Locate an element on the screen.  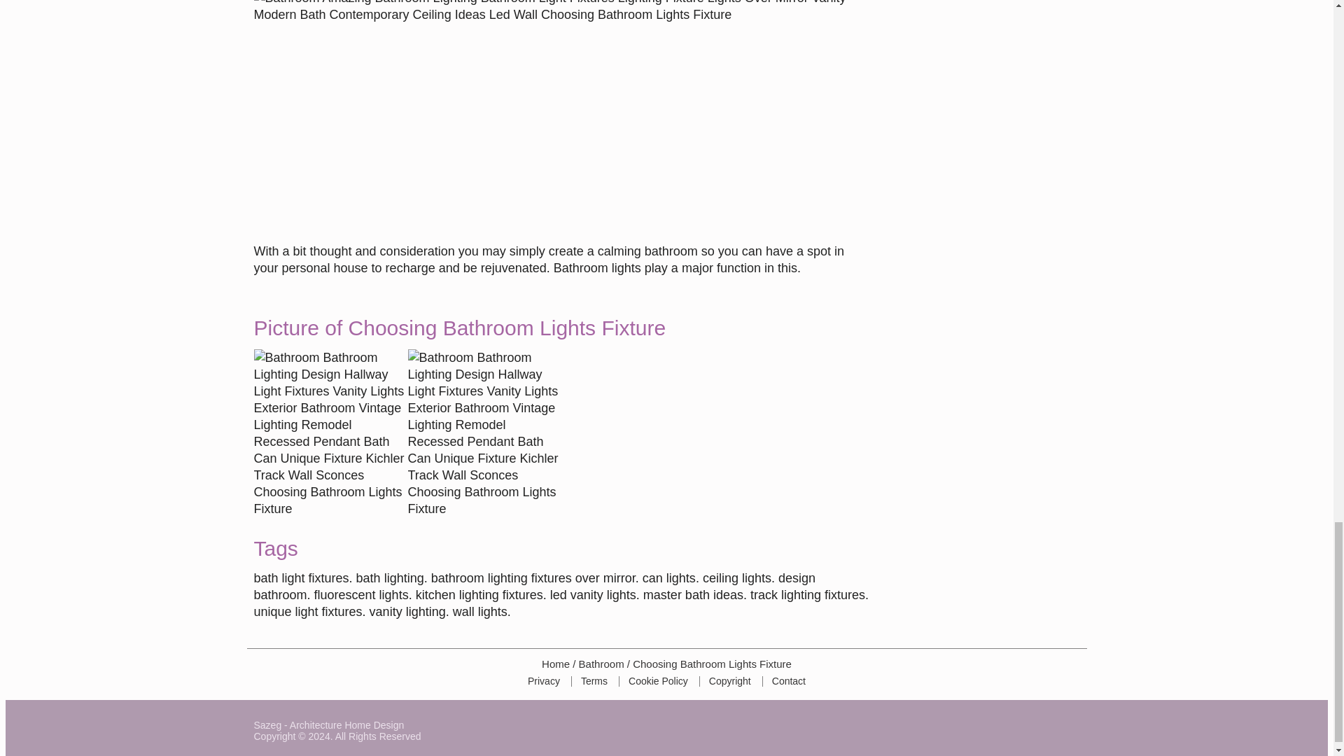
wall lights is located at coordinates (480, 612).